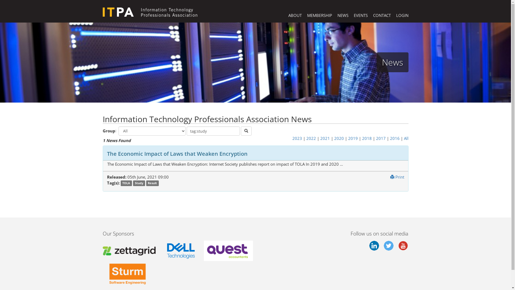 The image size is (515, 290). I want to click on NEWS, so click(343, 16).